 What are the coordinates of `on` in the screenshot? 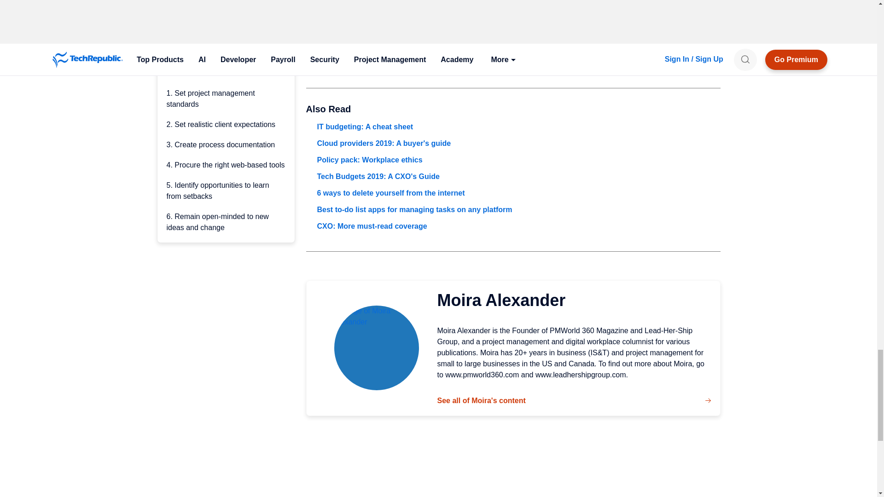 It's located at (308, 2).